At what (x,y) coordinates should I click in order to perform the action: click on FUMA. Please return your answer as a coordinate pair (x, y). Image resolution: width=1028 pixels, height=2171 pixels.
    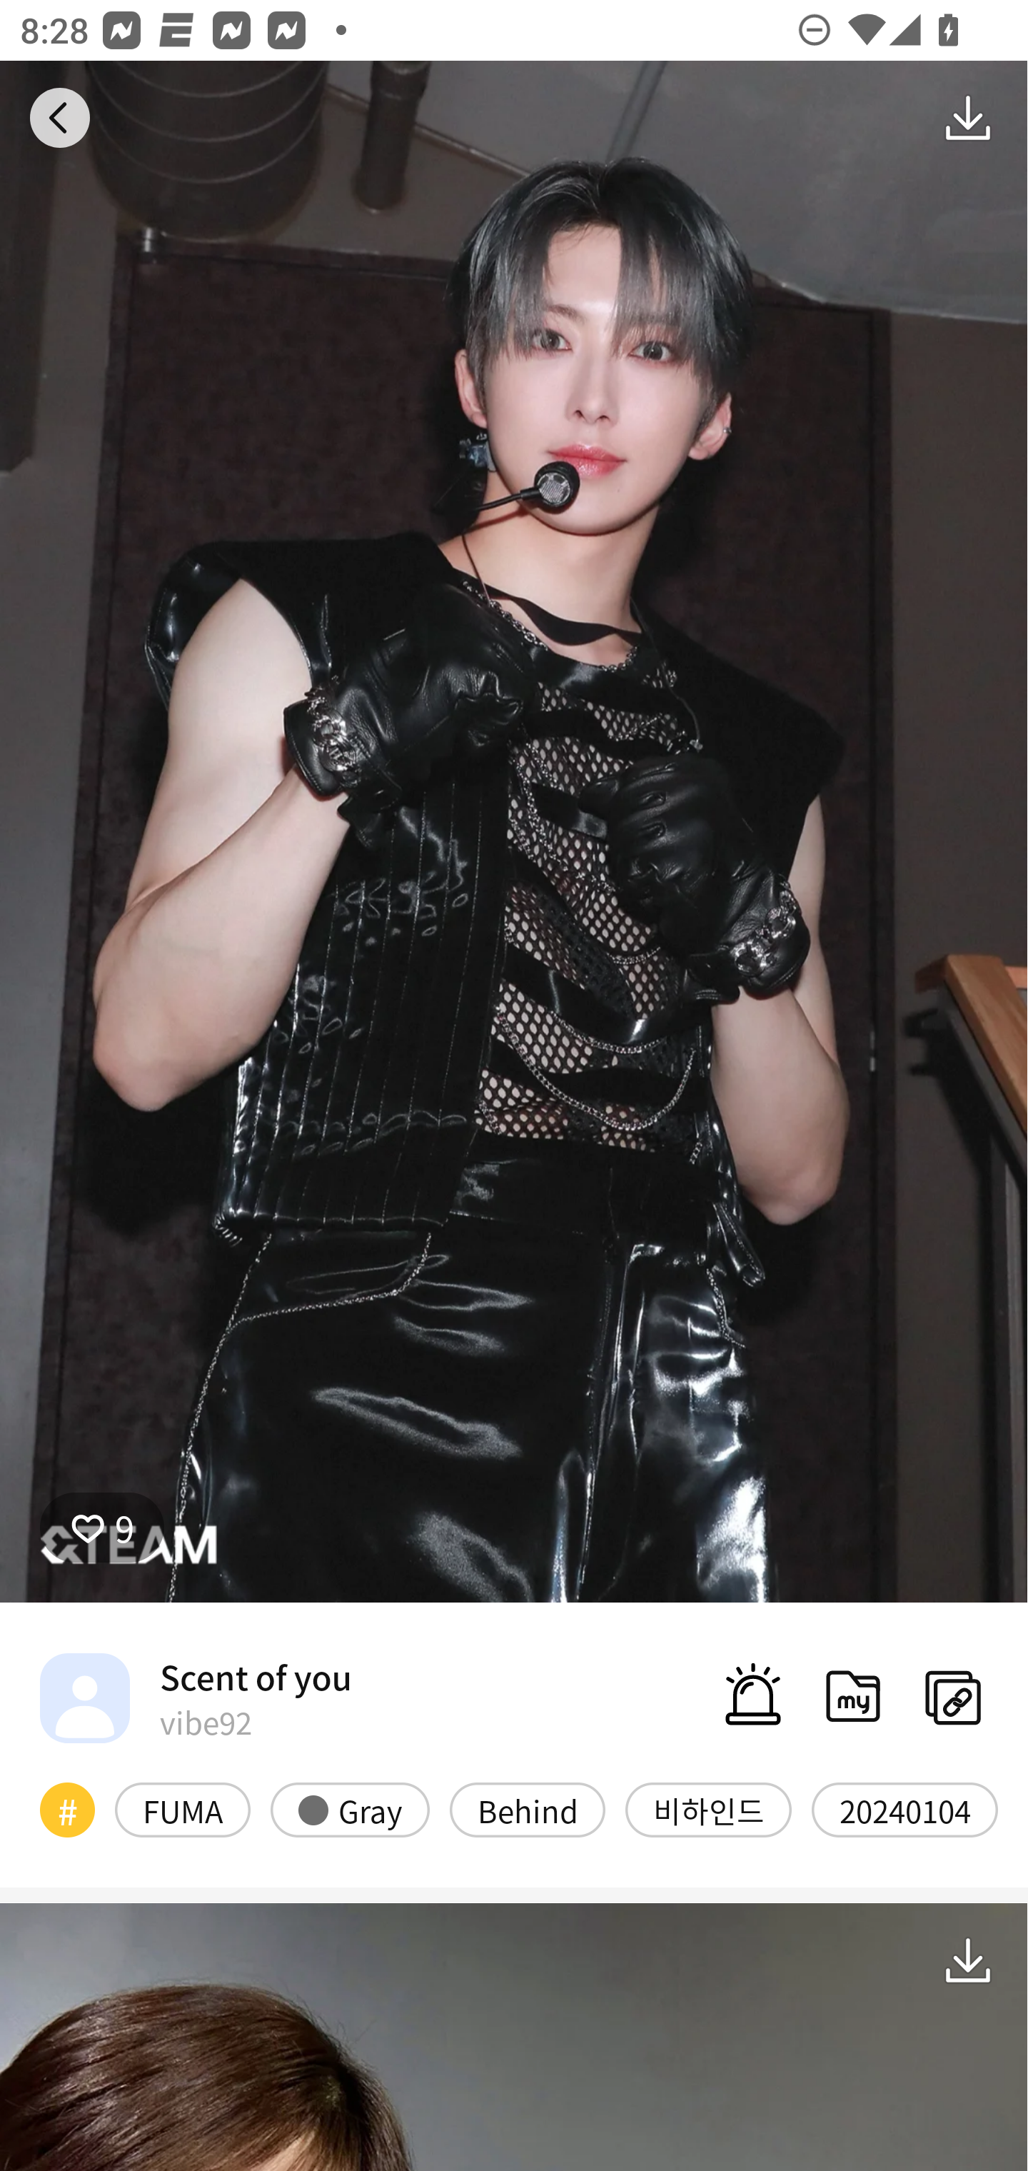
    Looking at the image, I should click on (183, 1809).